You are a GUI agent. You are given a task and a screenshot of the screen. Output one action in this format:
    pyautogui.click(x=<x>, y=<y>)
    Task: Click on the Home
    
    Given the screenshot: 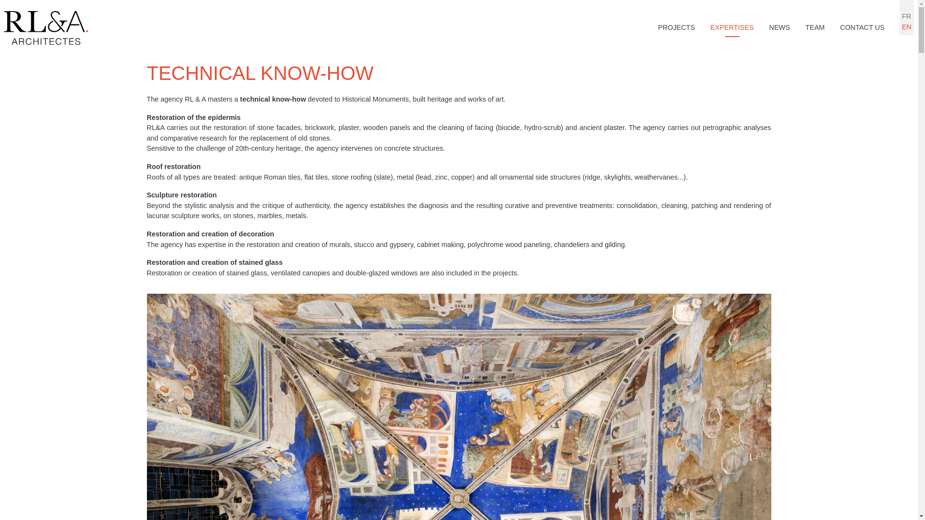 What is the action you would take?
    pyautogui.click(x=45, y=28)
    